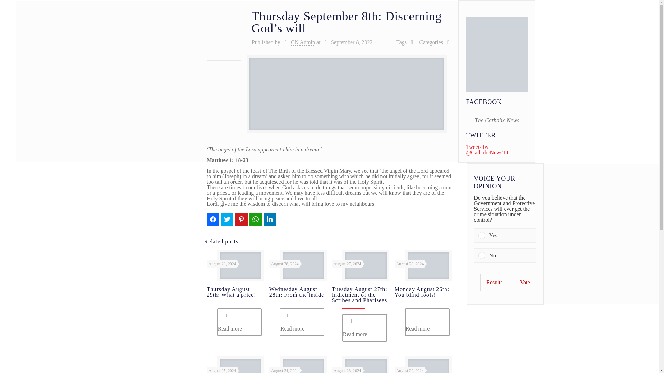 This screenshot has width=664, height=373. I want to click on Share on LinkedIn, so click(270, 219).